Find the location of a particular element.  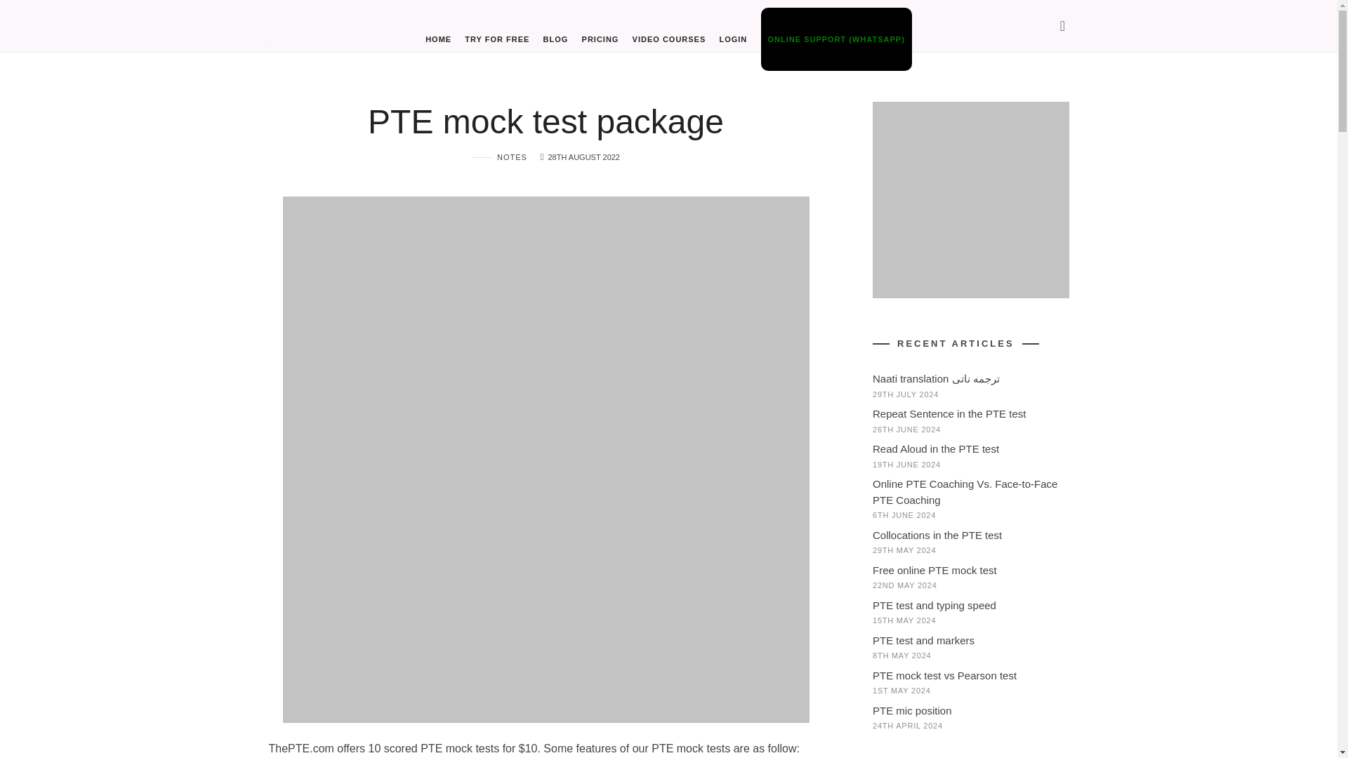

TRY FOR FREE is located at coordinates (497, 39).